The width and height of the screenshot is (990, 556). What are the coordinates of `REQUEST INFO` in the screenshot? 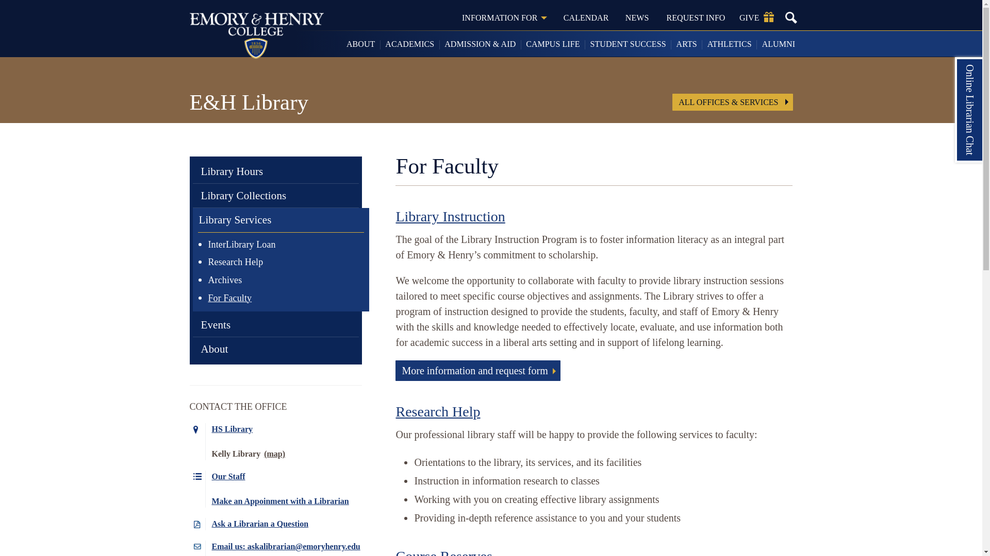 It's located at (695, 18).